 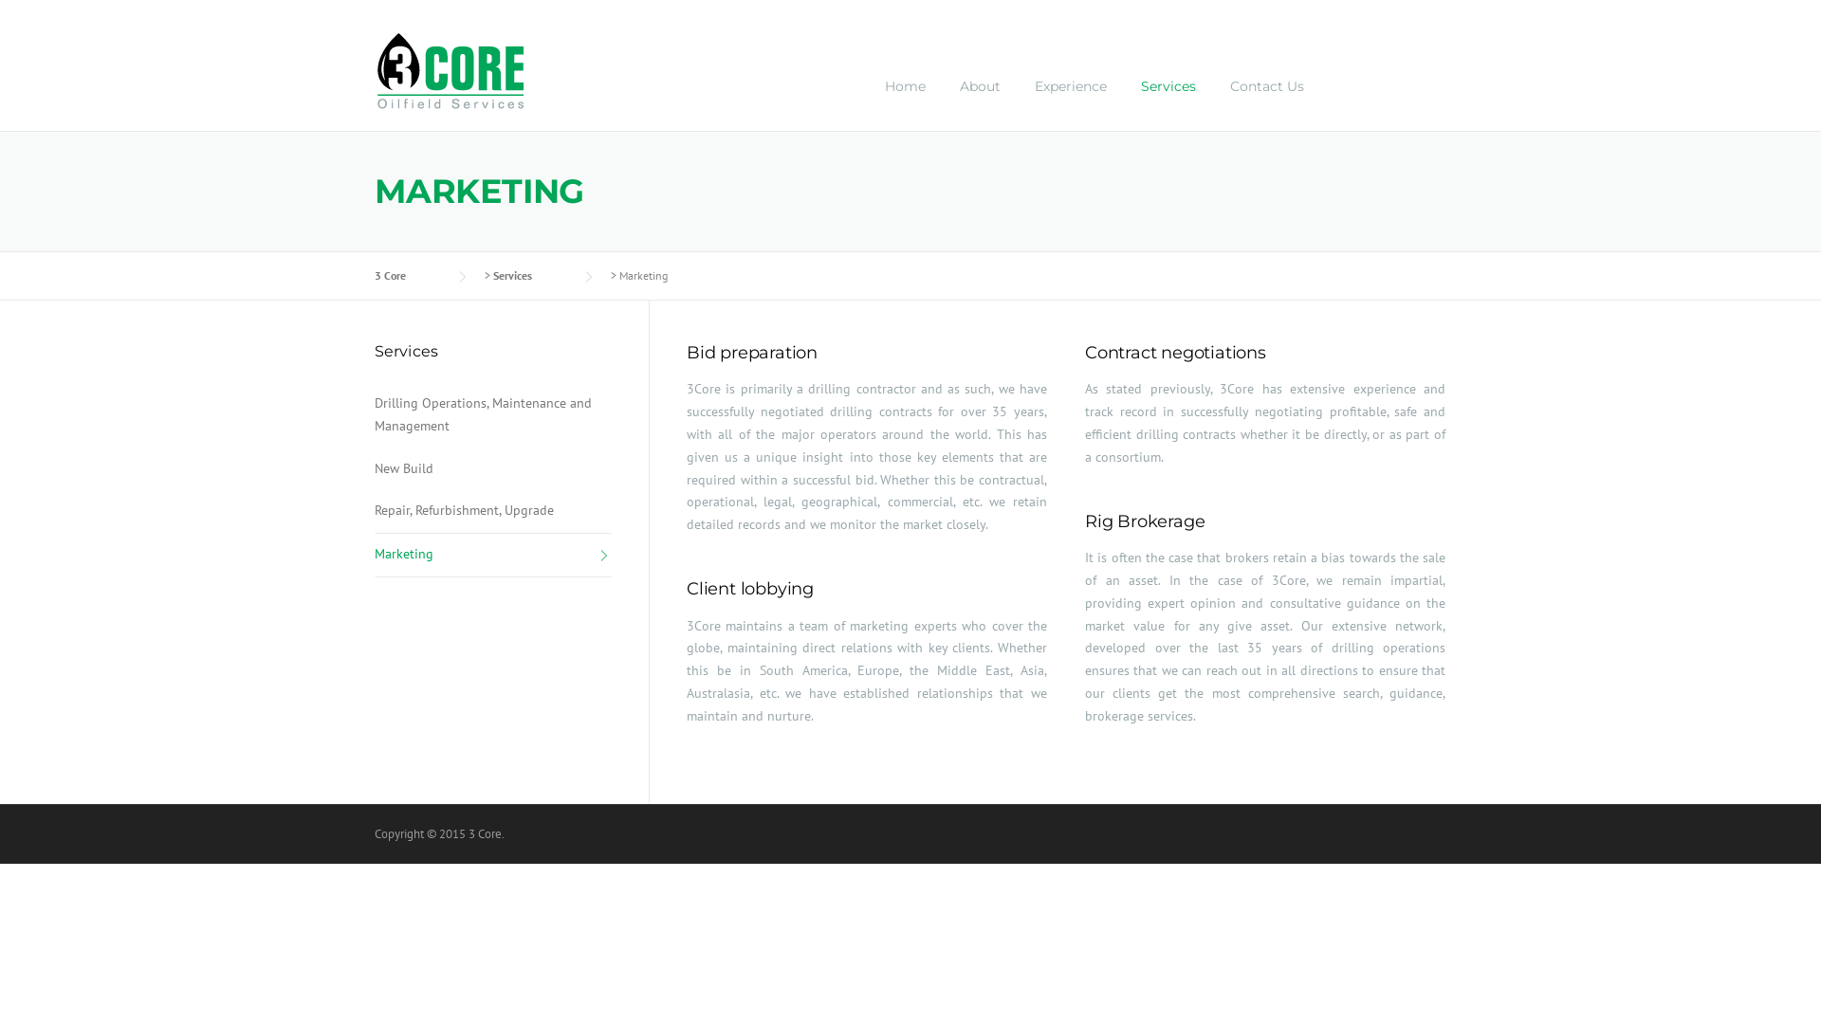 What do you see at coordinates (981, 101) in the screenshot?
I see `About` at bounding box center [981, 101].